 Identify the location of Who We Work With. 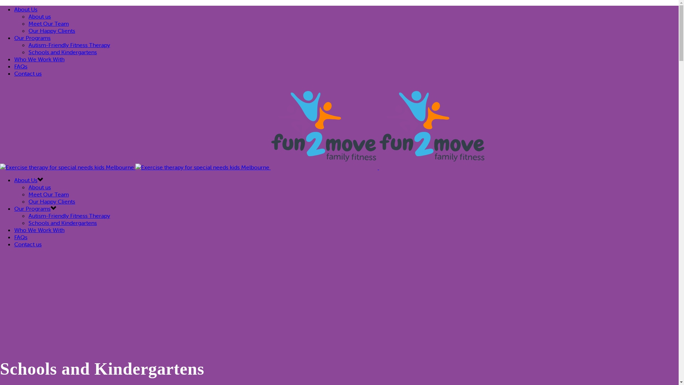
(39, 59).